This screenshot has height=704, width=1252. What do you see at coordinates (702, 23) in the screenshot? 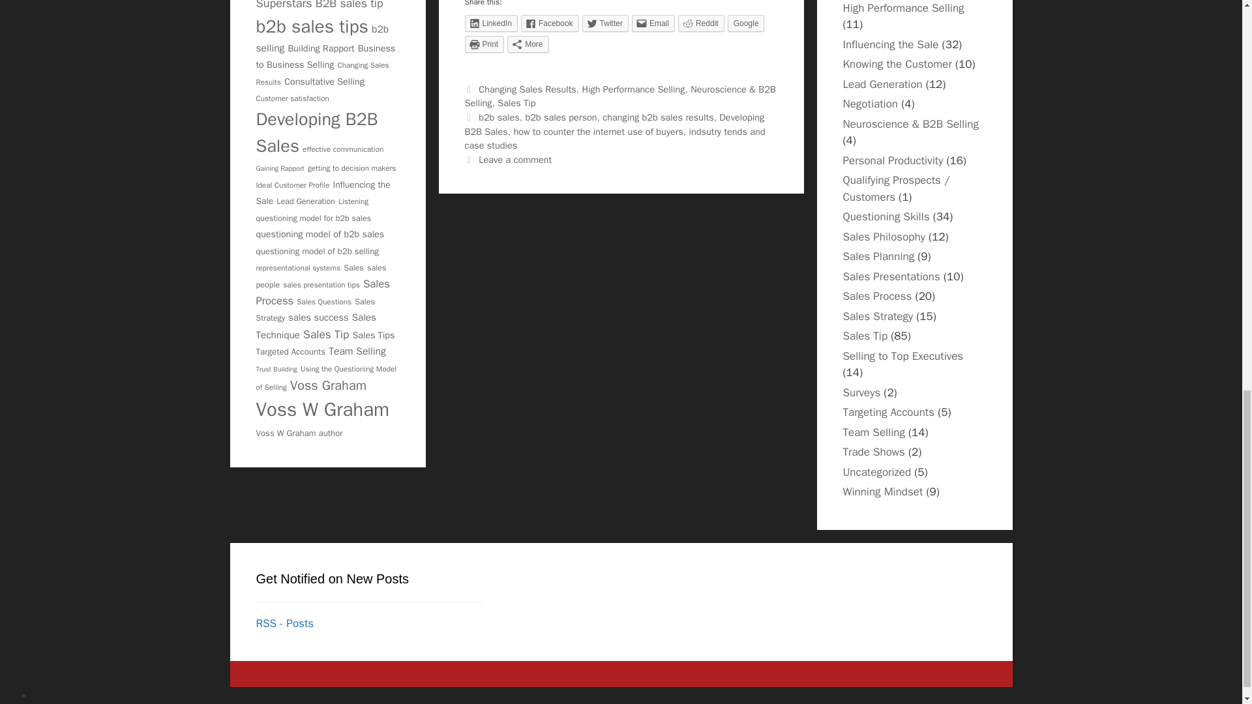
I see `Click to share on Reddit` at bounding box center [702, 23].